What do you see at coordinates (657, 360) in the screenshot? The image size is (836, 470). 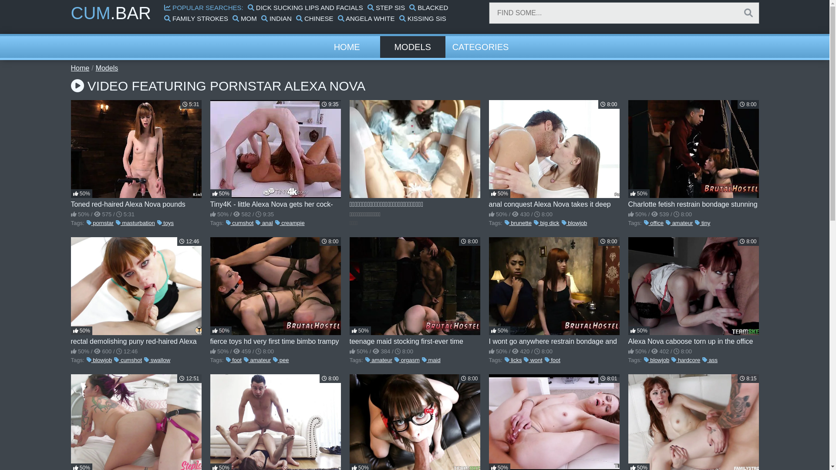 I see `blowjob` at bounding box center [657, 360].